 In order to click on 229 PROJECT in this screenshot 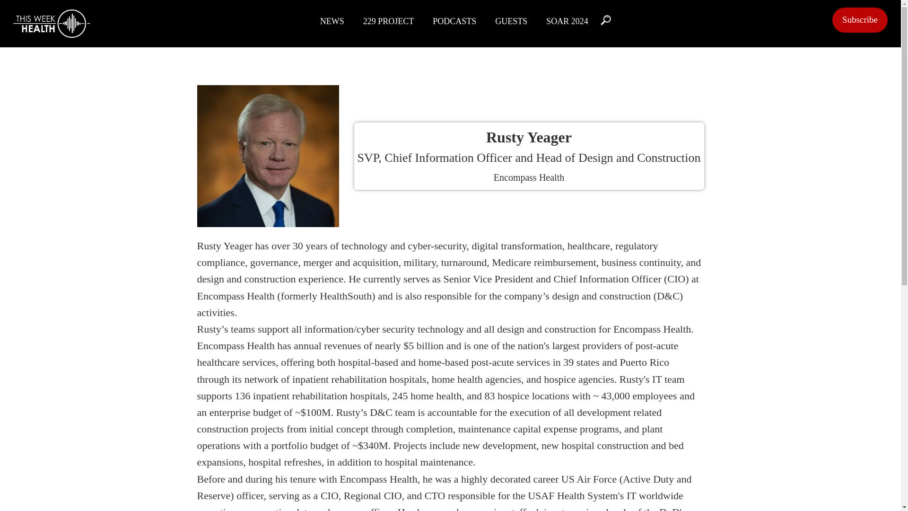, I will do `click(389, 20)`.